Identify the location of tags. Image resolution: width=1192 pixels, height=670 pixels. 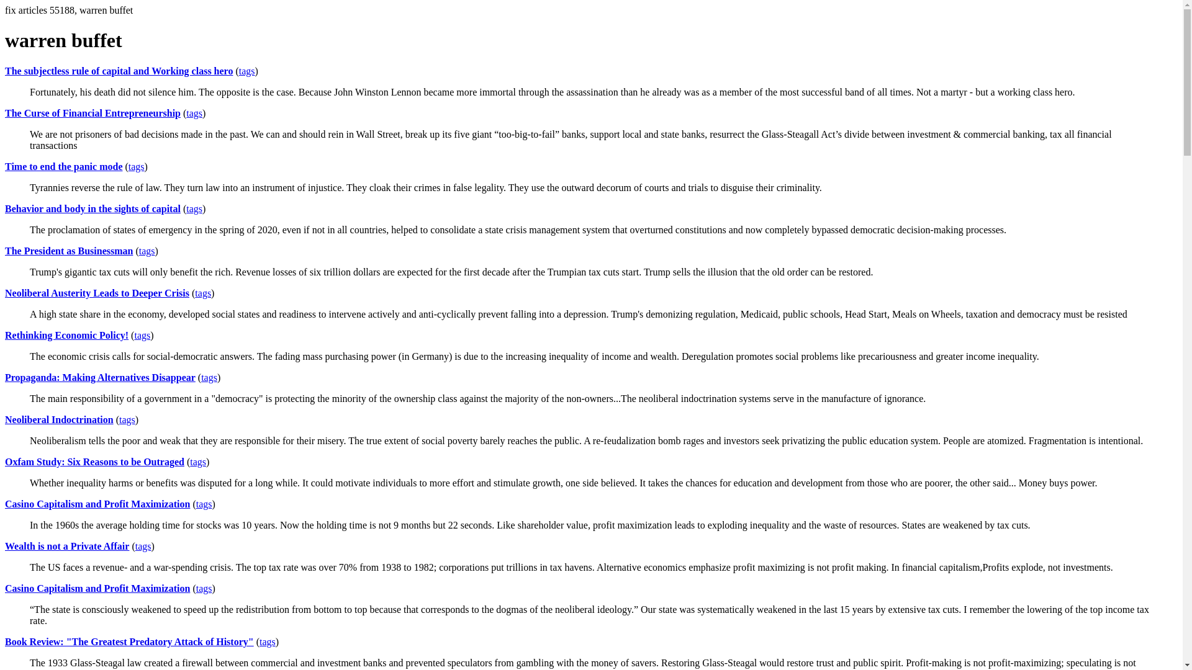
(247, 71).